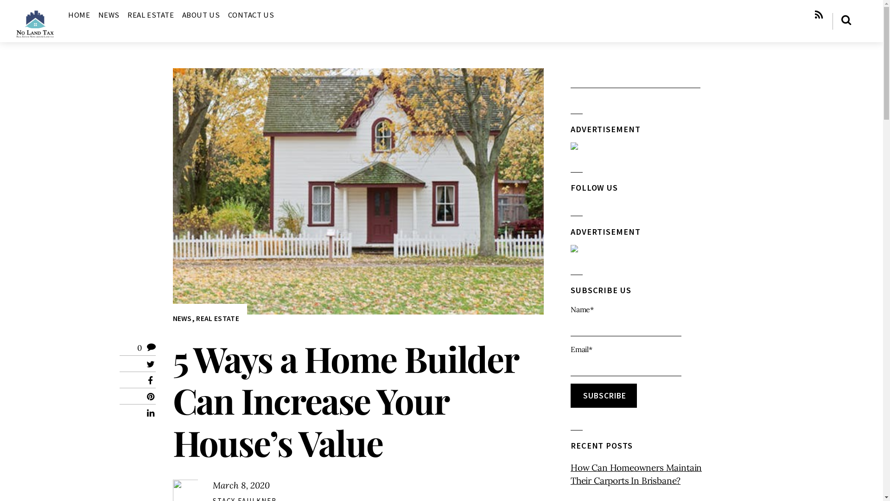 This screenshot has width=890, height=501. What do you see at coordinates (36, 25) in the screenshot?
I see `No Land Tax` at bounding box center [36, 25].